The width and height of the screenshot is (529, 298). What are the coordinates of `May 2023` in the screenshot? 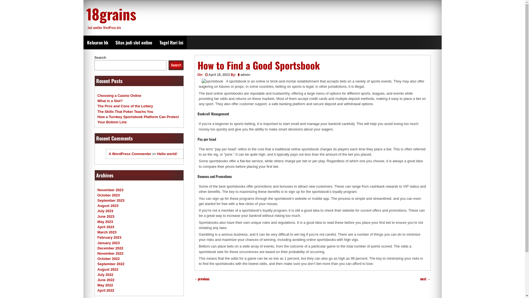 It's located at (105, 222).